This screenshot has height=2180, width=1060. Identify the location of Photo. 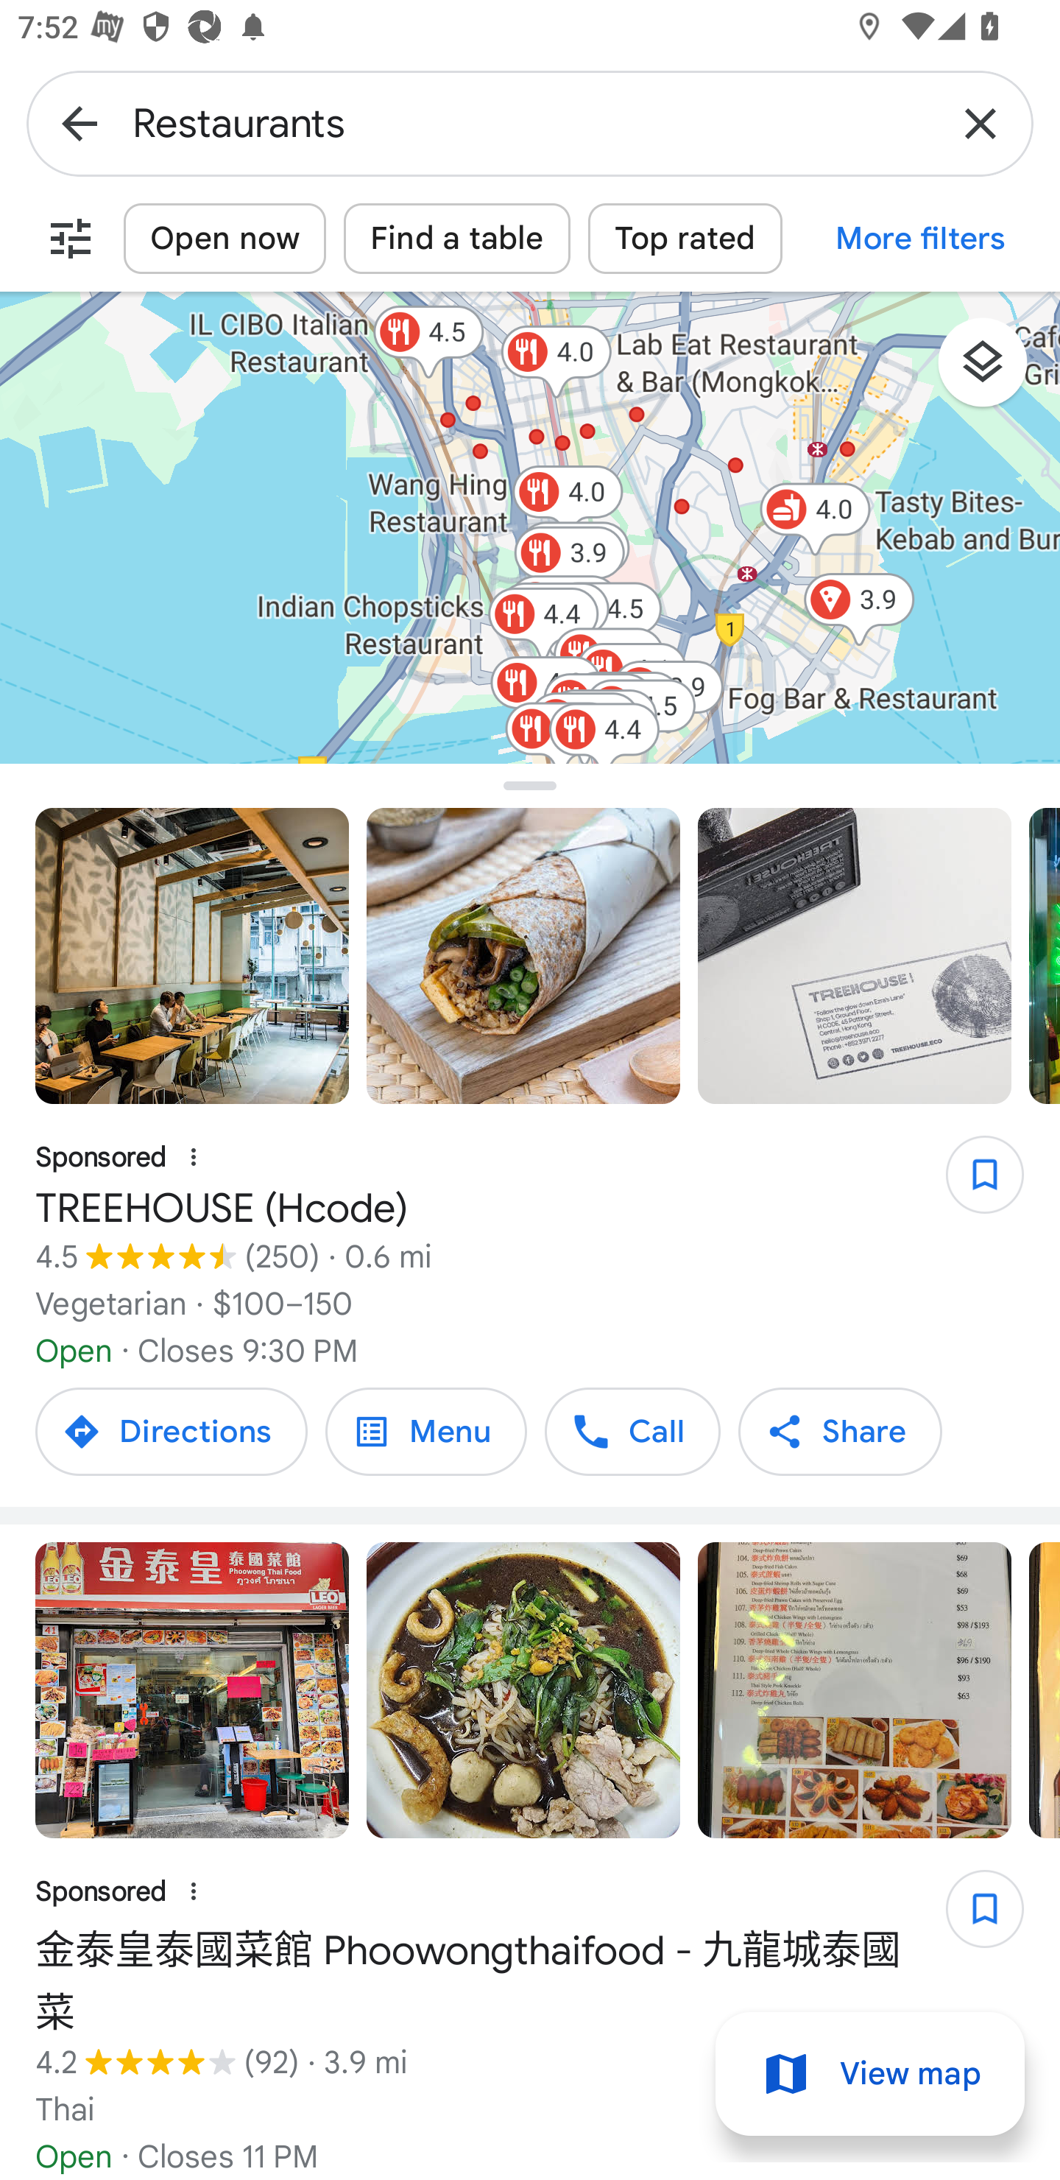
(854, 956).